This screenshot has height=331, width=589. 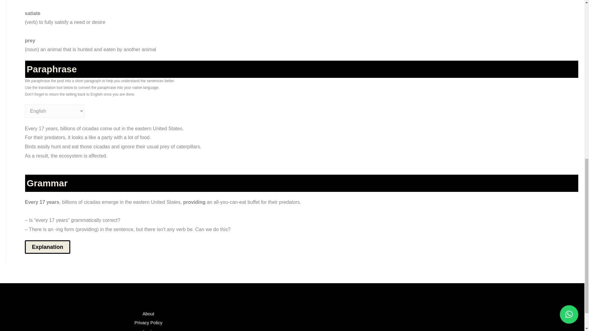 I want to click on Privacy Policy, so click(x=148, y=322).